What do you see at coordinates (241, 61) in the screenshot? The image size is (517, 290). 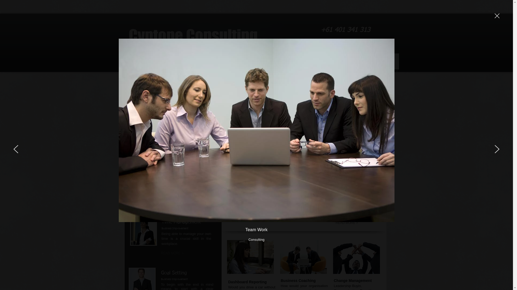 I see `Helpful Hints` at bounding box center [241, 61].